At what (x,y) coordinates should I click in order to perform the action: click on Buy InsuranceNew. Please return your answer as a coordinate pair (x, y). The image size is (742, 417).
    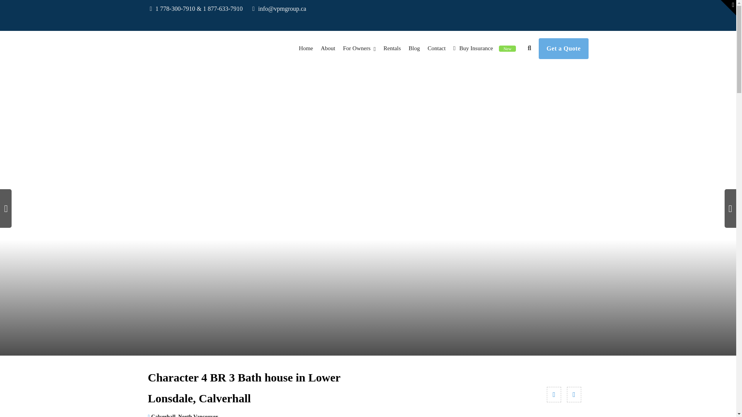
    Looking at the image, I should click on (485, 48).